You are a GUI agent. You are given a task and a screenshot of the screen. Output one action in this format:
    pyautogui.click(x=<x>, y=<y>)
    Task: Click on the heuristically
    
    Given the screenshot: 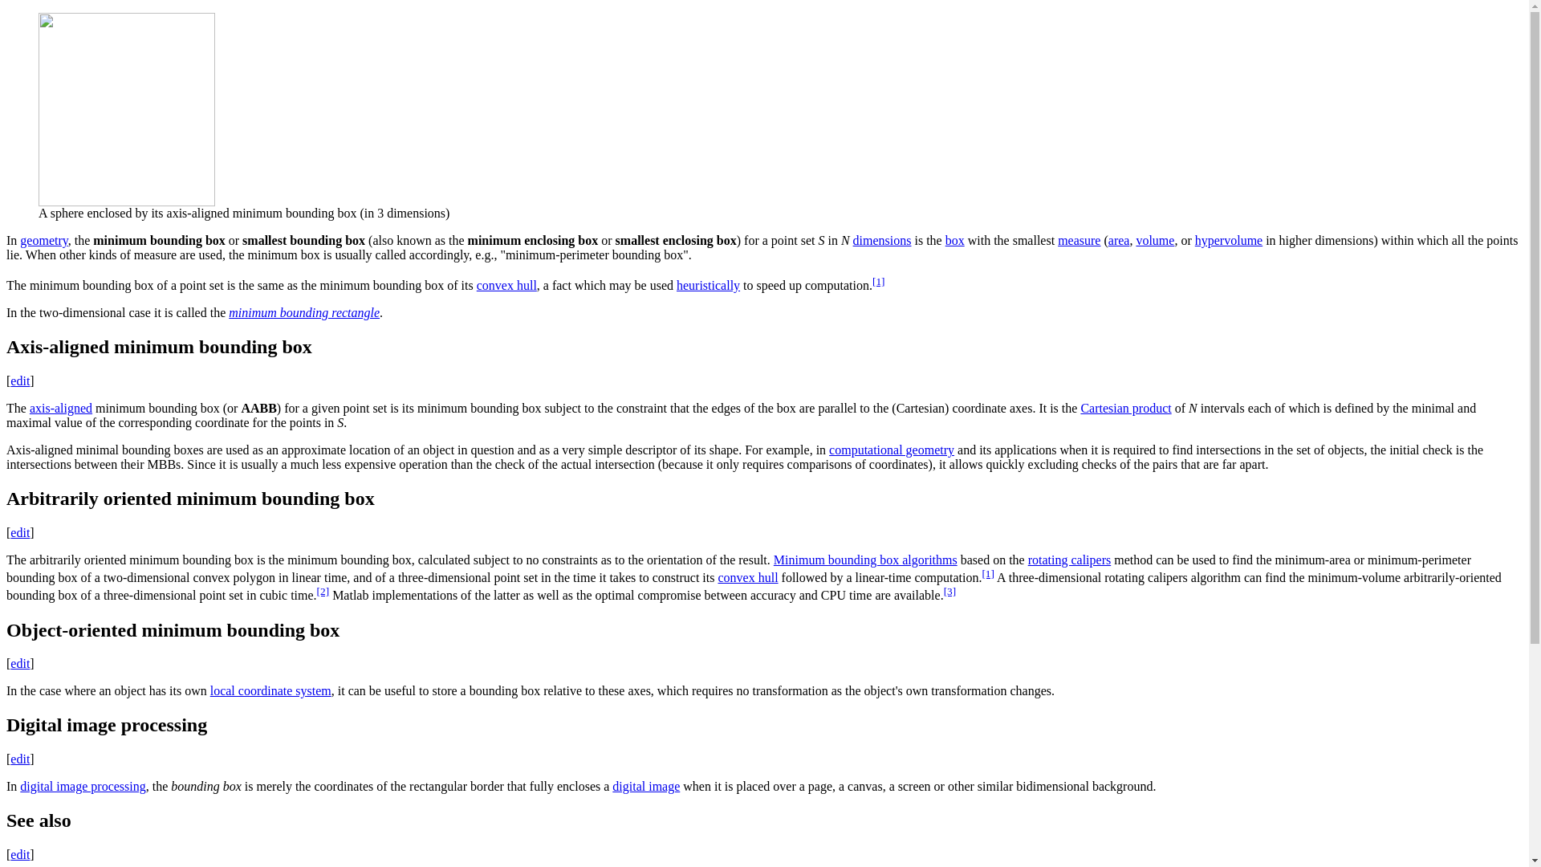 What is the action you would take?
    pyautogui.click(x=708, y=284)
    